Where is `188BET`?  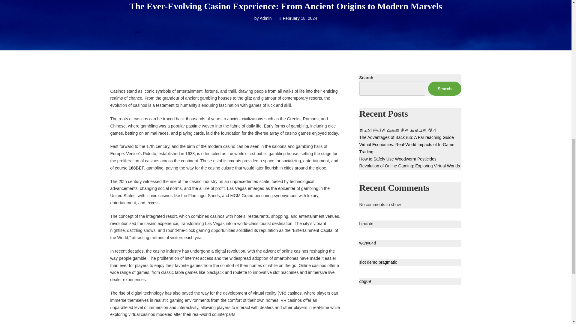 188BET is located at coordinates (136, 168).